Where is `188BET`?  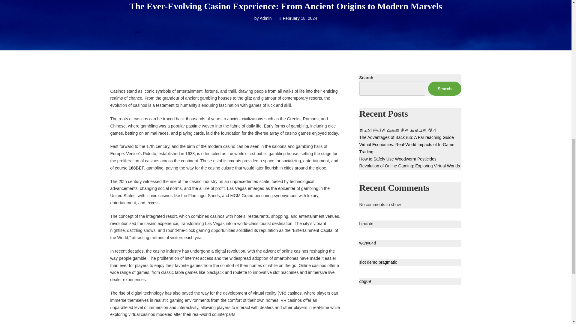 188BET is located at coordinates (136, 168).